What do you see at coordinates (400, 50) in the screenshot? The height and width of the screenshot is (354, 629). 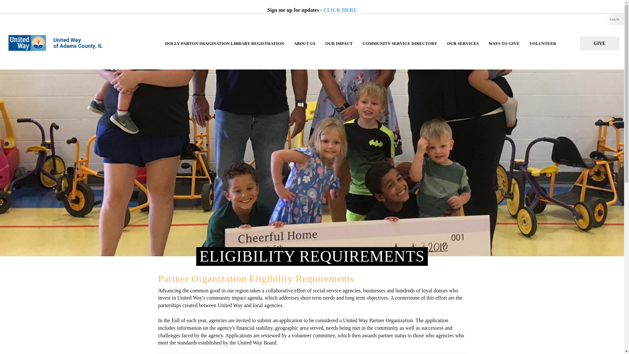 I see `COMMUNITY SERVICE DIRECTORY` at bounding box center [400, 50].